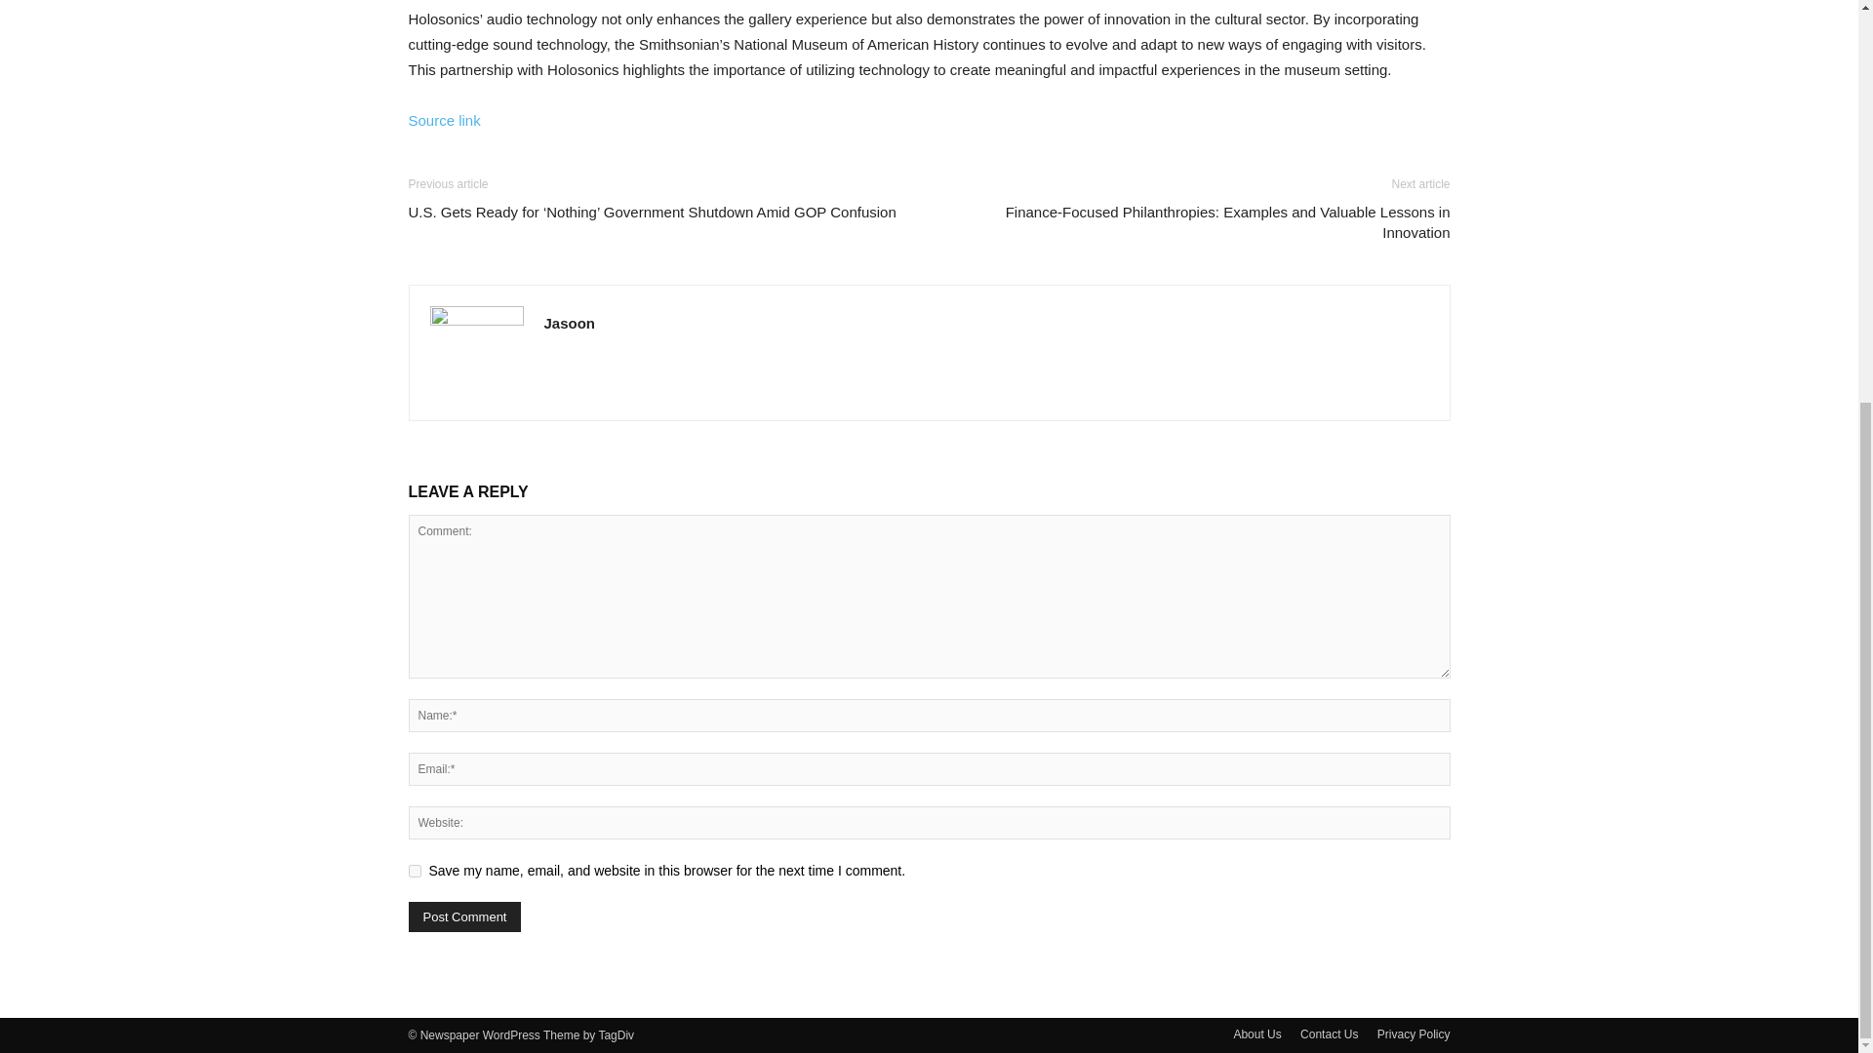 The image size is (1873, 1053). I want to click on Contact Us, so click(1329, 1033).